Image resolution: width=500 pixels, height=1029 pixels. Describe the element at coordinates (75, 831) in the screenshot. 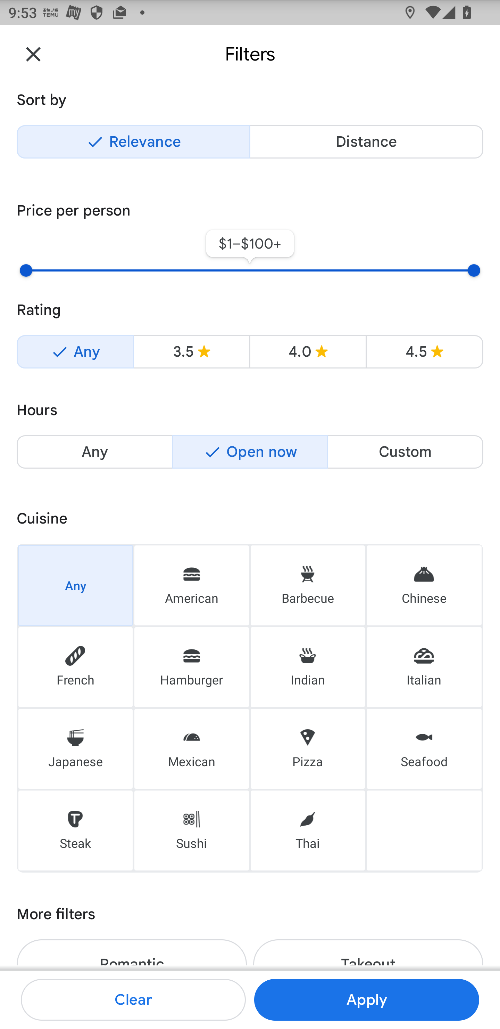

I see `Steak` at that location.